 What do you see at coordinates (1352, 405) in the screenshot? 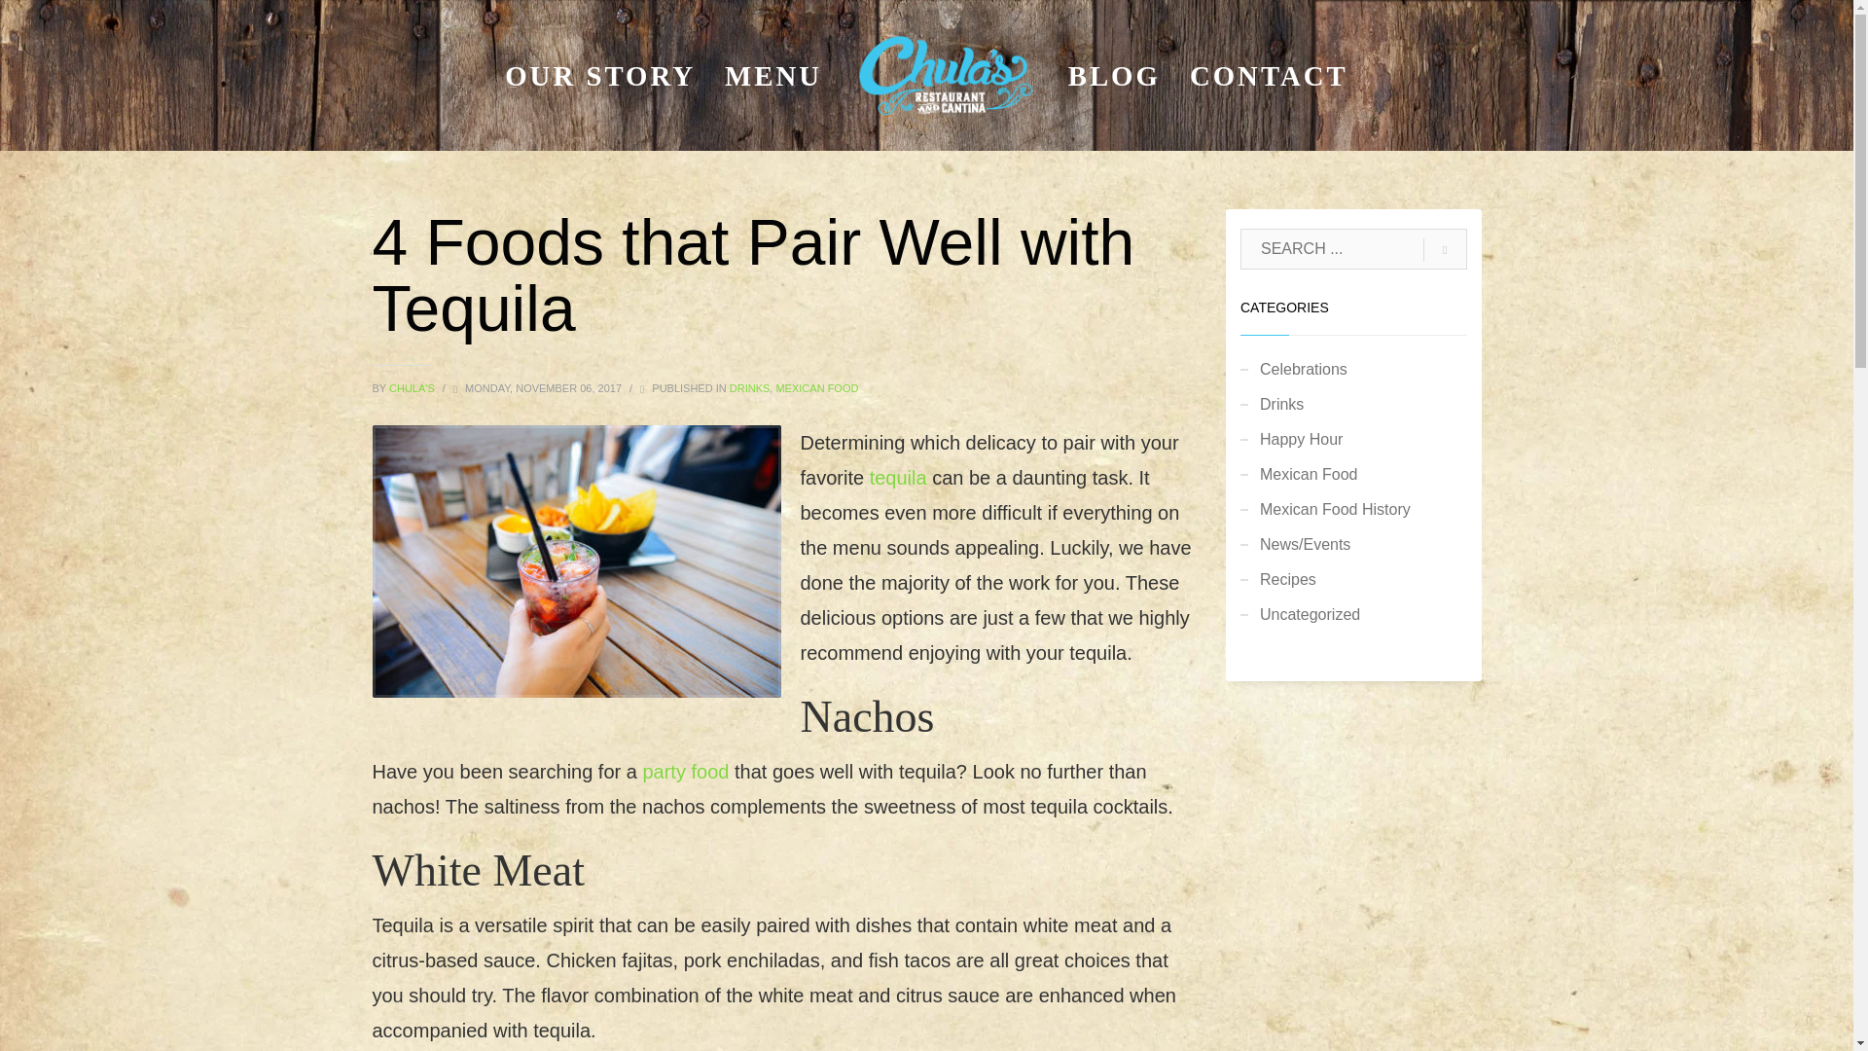
I see `Drinks` at bounding box center [1352, 405].